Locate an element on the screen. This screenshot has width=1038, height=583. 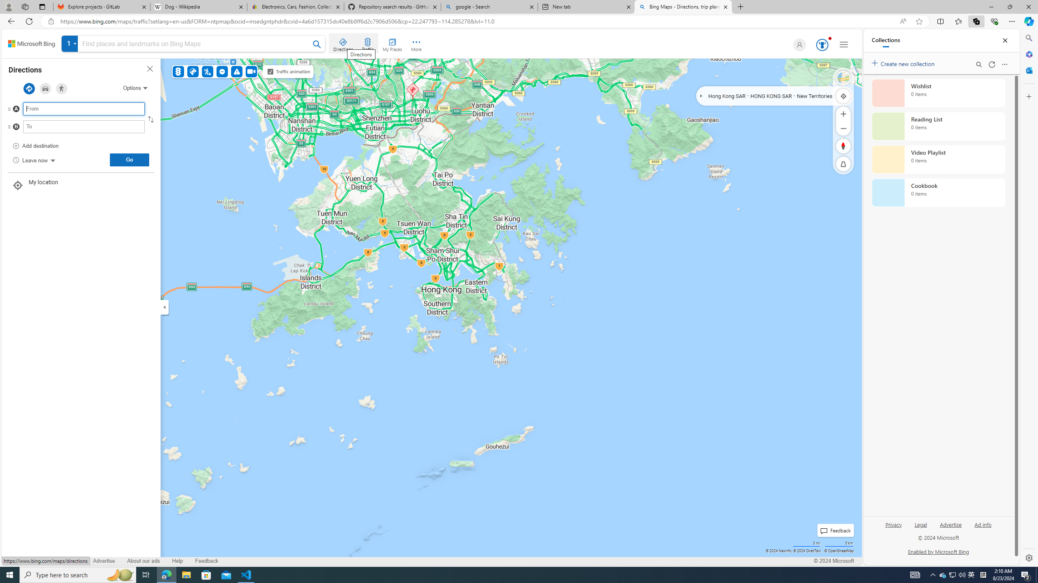
Go is located at coordinates (129, 160).